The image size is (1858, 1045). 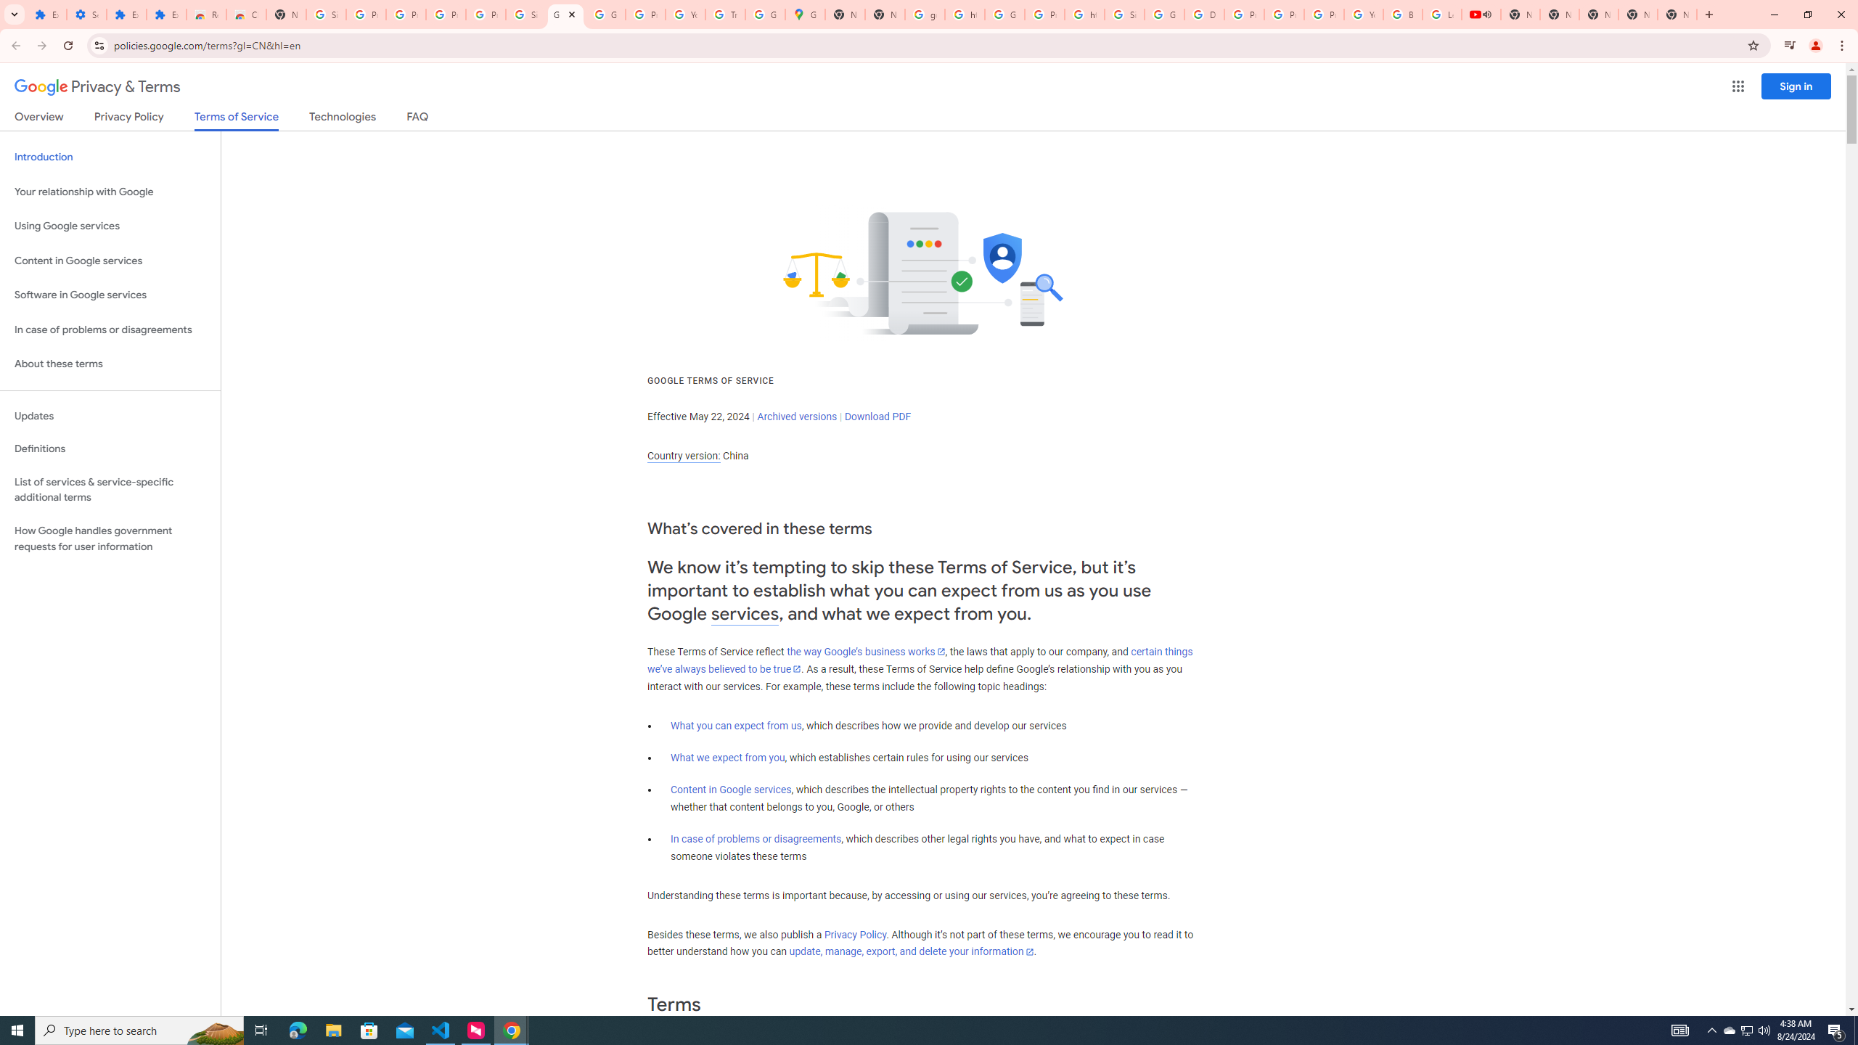 I want to click on New Tab, so click(x=286, y=15).